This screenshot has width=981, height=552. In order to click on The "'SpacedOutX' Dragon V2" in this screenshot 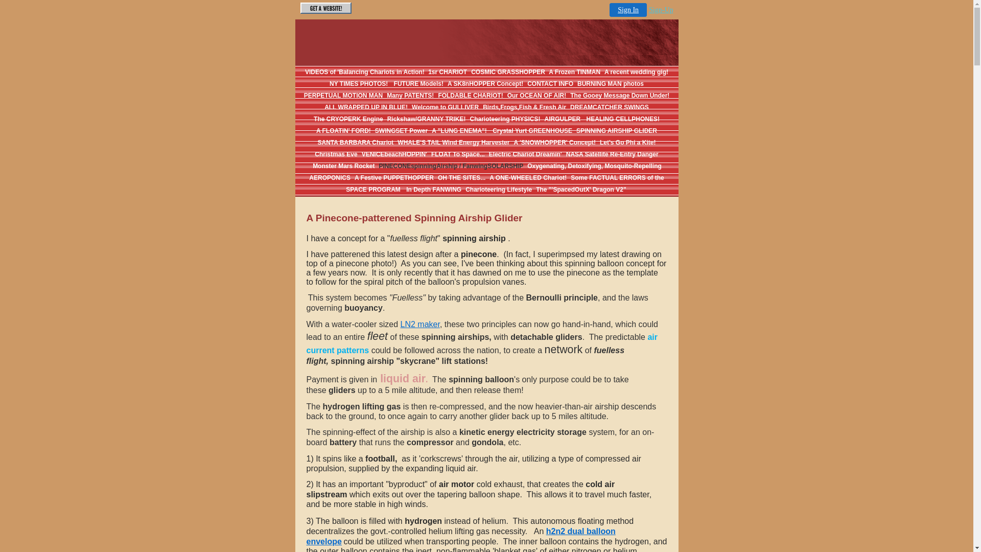, I will do `click(581, 190)`.